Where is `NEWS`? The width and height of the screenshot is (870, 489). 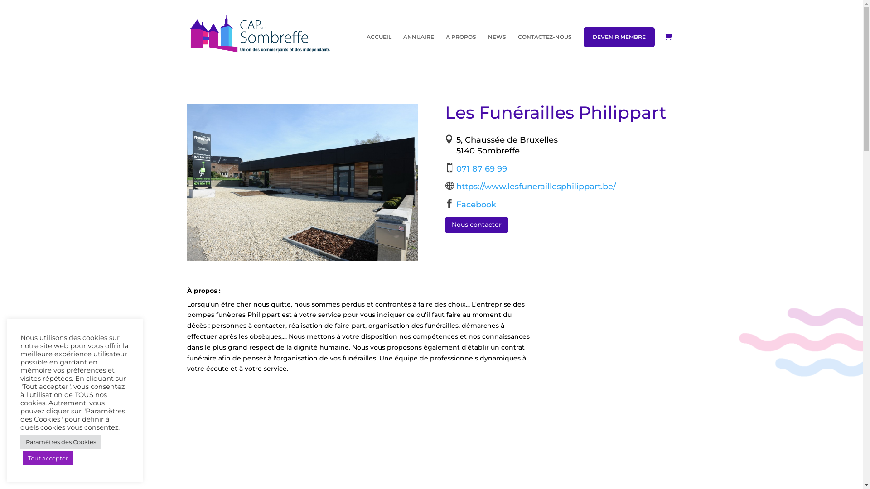 NEWS is located at coordinates (497, 51).